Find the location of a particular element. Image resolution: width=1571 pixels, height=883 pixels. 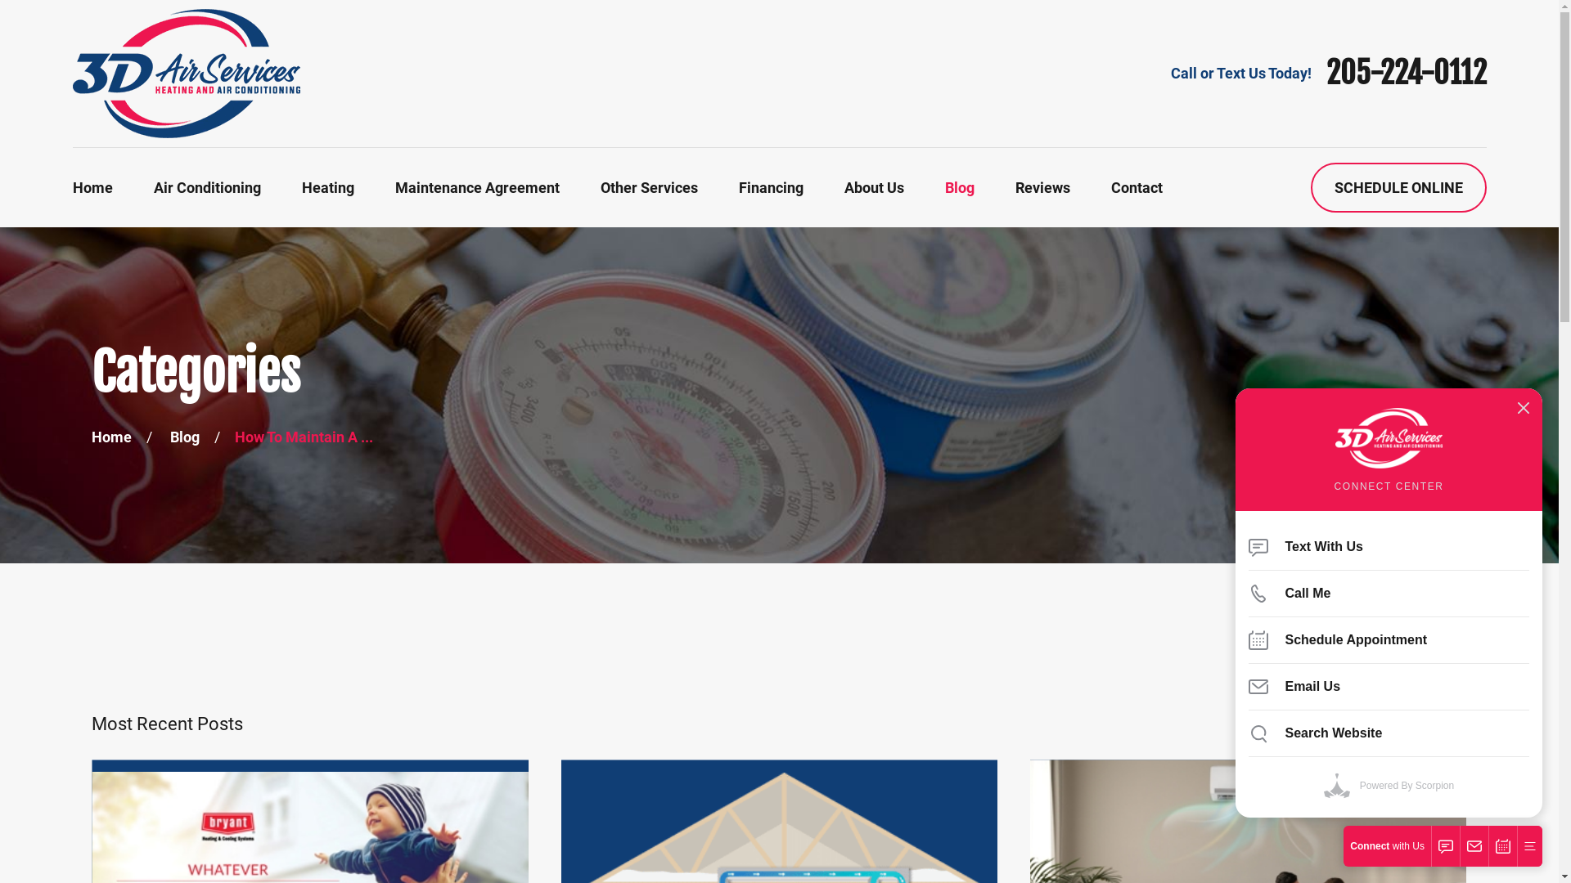

Blog is located at coordinates (959, 188).